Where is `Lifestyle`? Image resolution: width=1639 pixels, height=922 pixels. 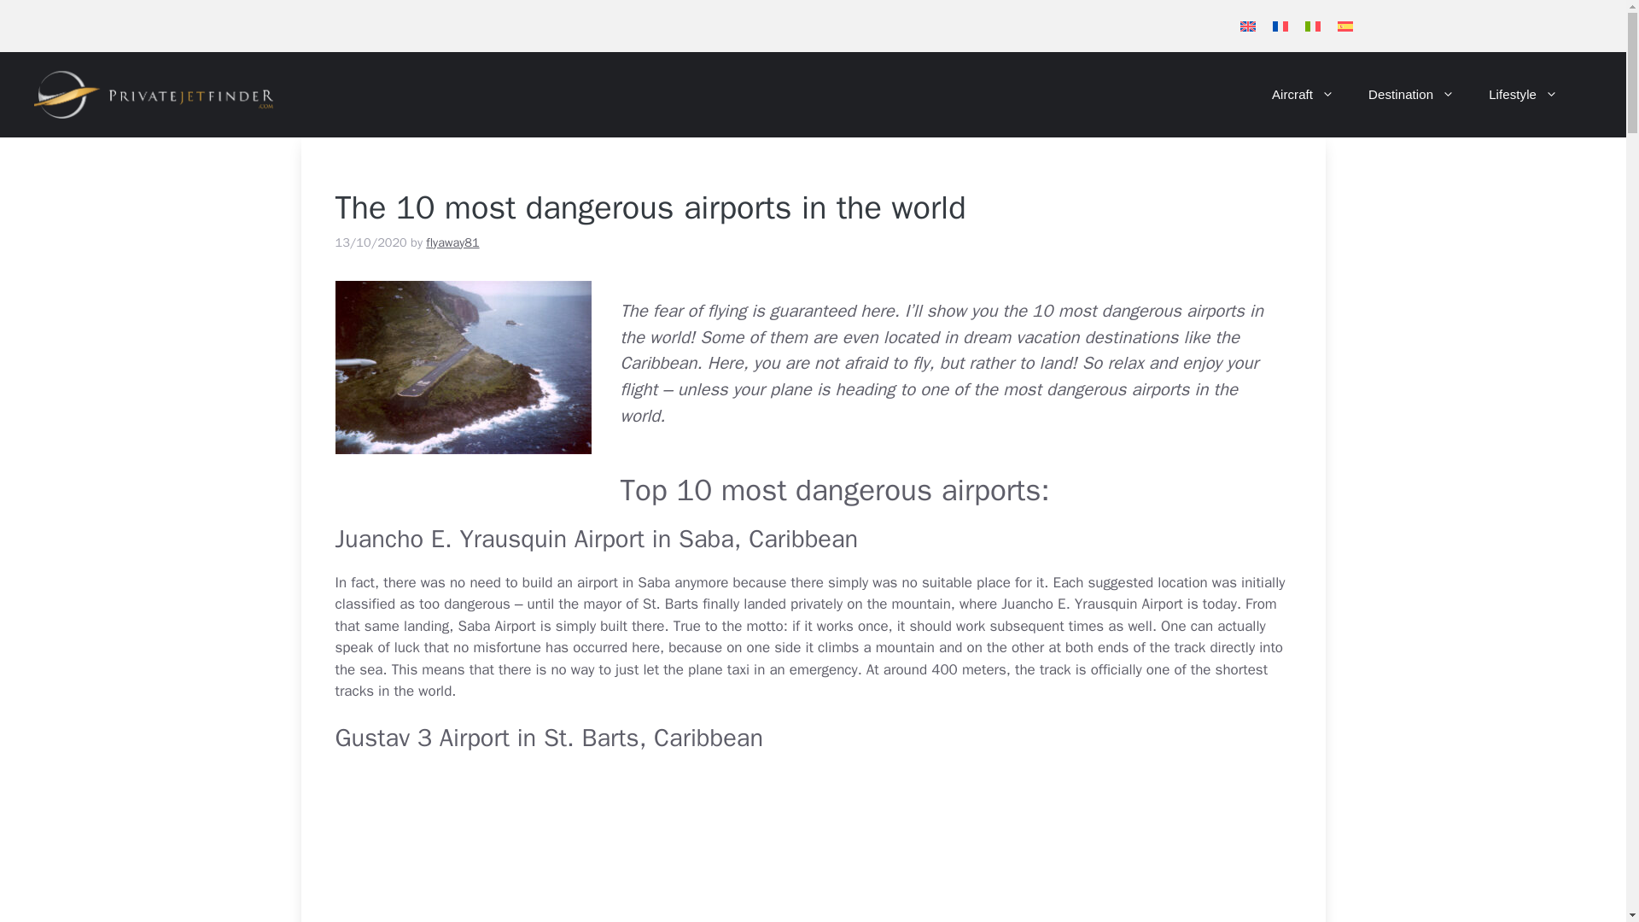 Lifestyle is located at coordinates (1523, 95).